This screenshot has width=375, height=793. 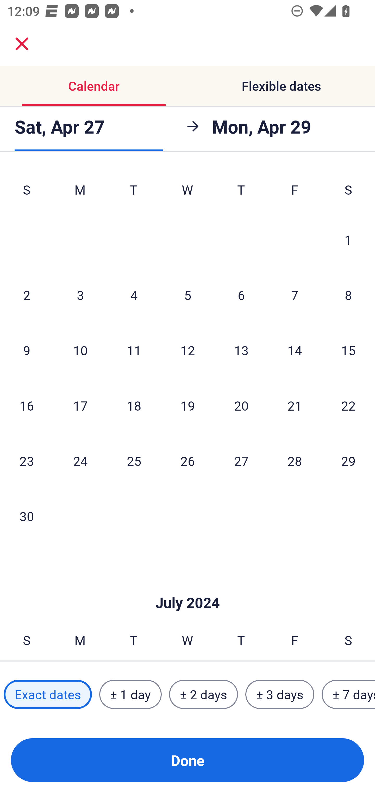 I want to click on 12 Wednesday, June 12, 2024, so click(x=187, y=350).